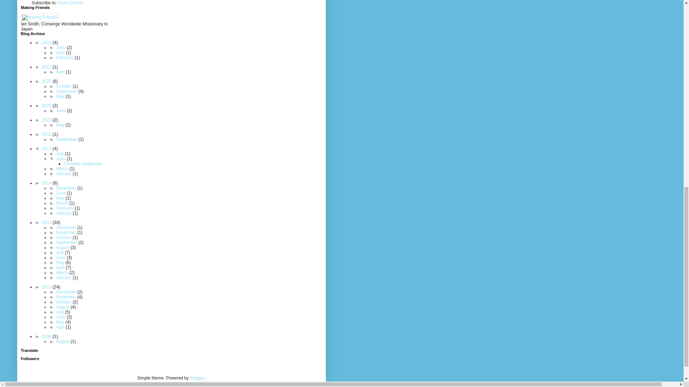 This screenshot has width=689, height=387. I want to click on Home, so click(95, 1).